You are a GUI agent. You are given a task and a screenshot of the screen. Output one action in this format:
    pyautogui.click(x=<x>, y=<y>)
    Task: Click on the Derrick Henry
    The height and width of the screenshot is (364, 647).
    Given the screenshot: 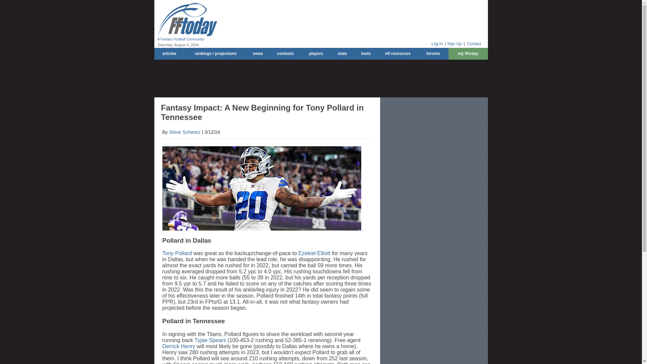 What is the action you would take?
    pyautogui.click(x=179, y=346)
    